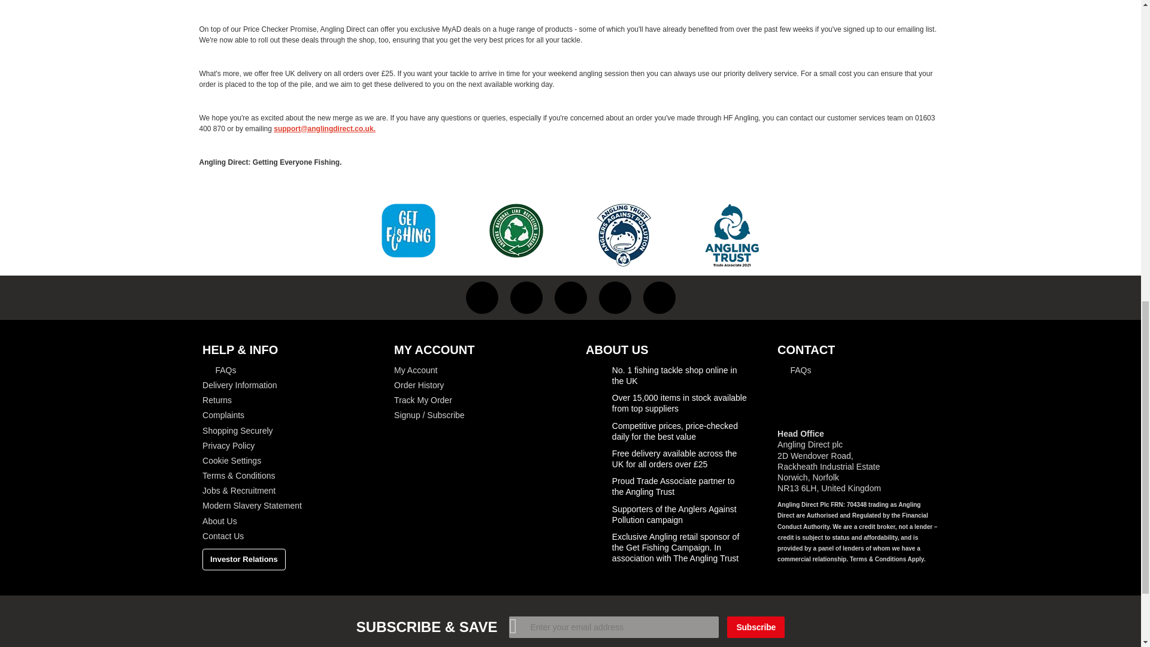 This screenshot has width=1150, height=647. I want to click on ANLRS, so click(516, 230).